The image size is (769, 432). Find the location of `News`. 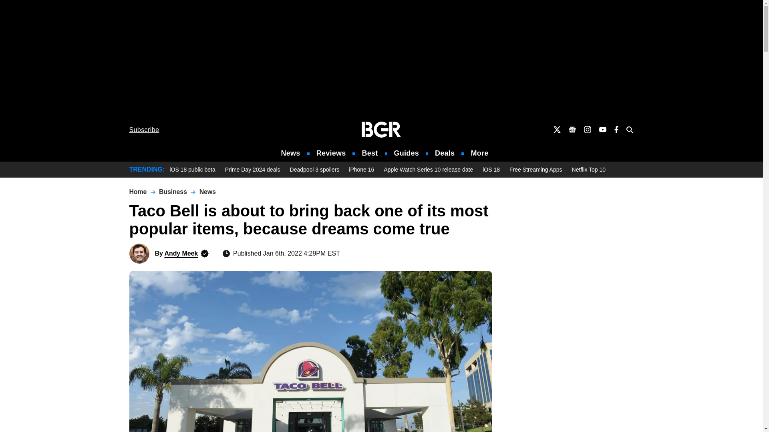

News is located at coordinates (291, 153).